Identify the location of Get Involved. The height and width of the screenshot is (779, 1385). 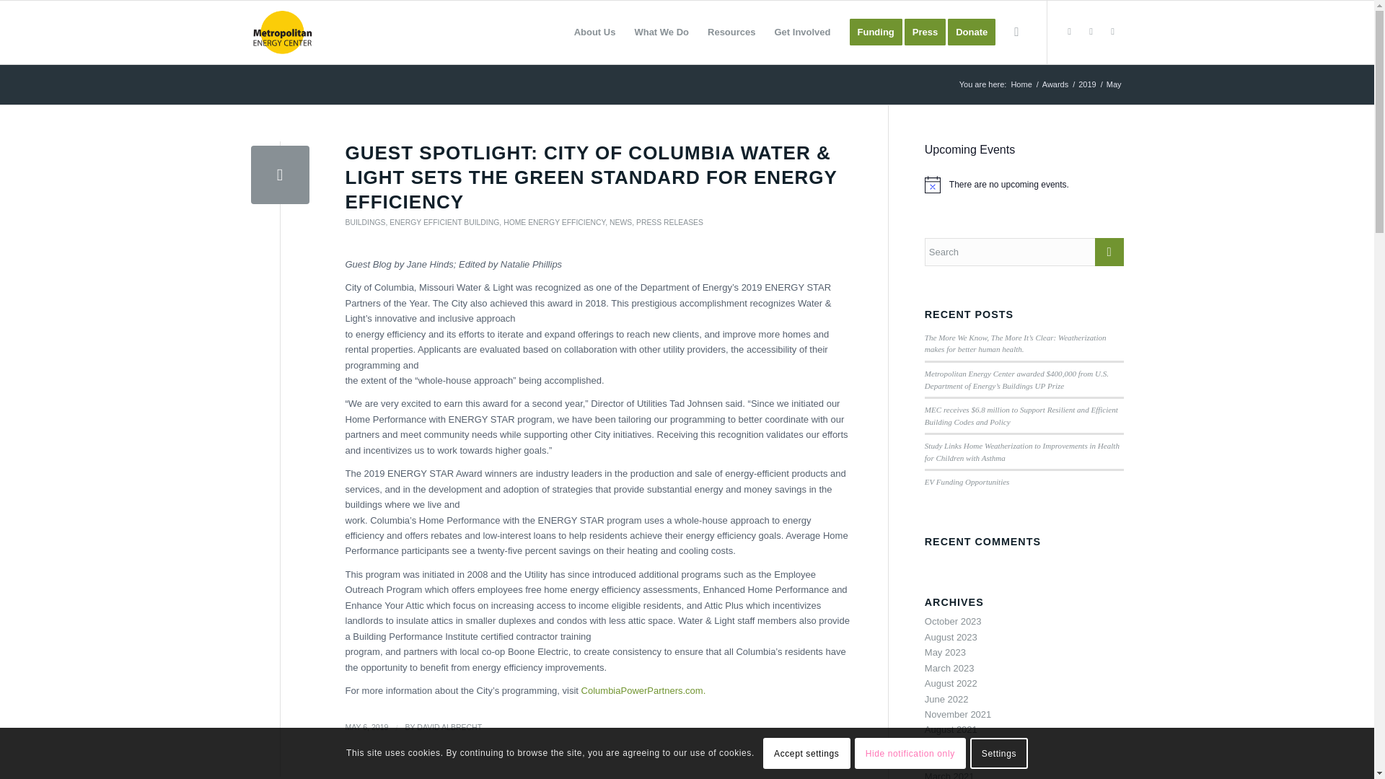
(801, 32).